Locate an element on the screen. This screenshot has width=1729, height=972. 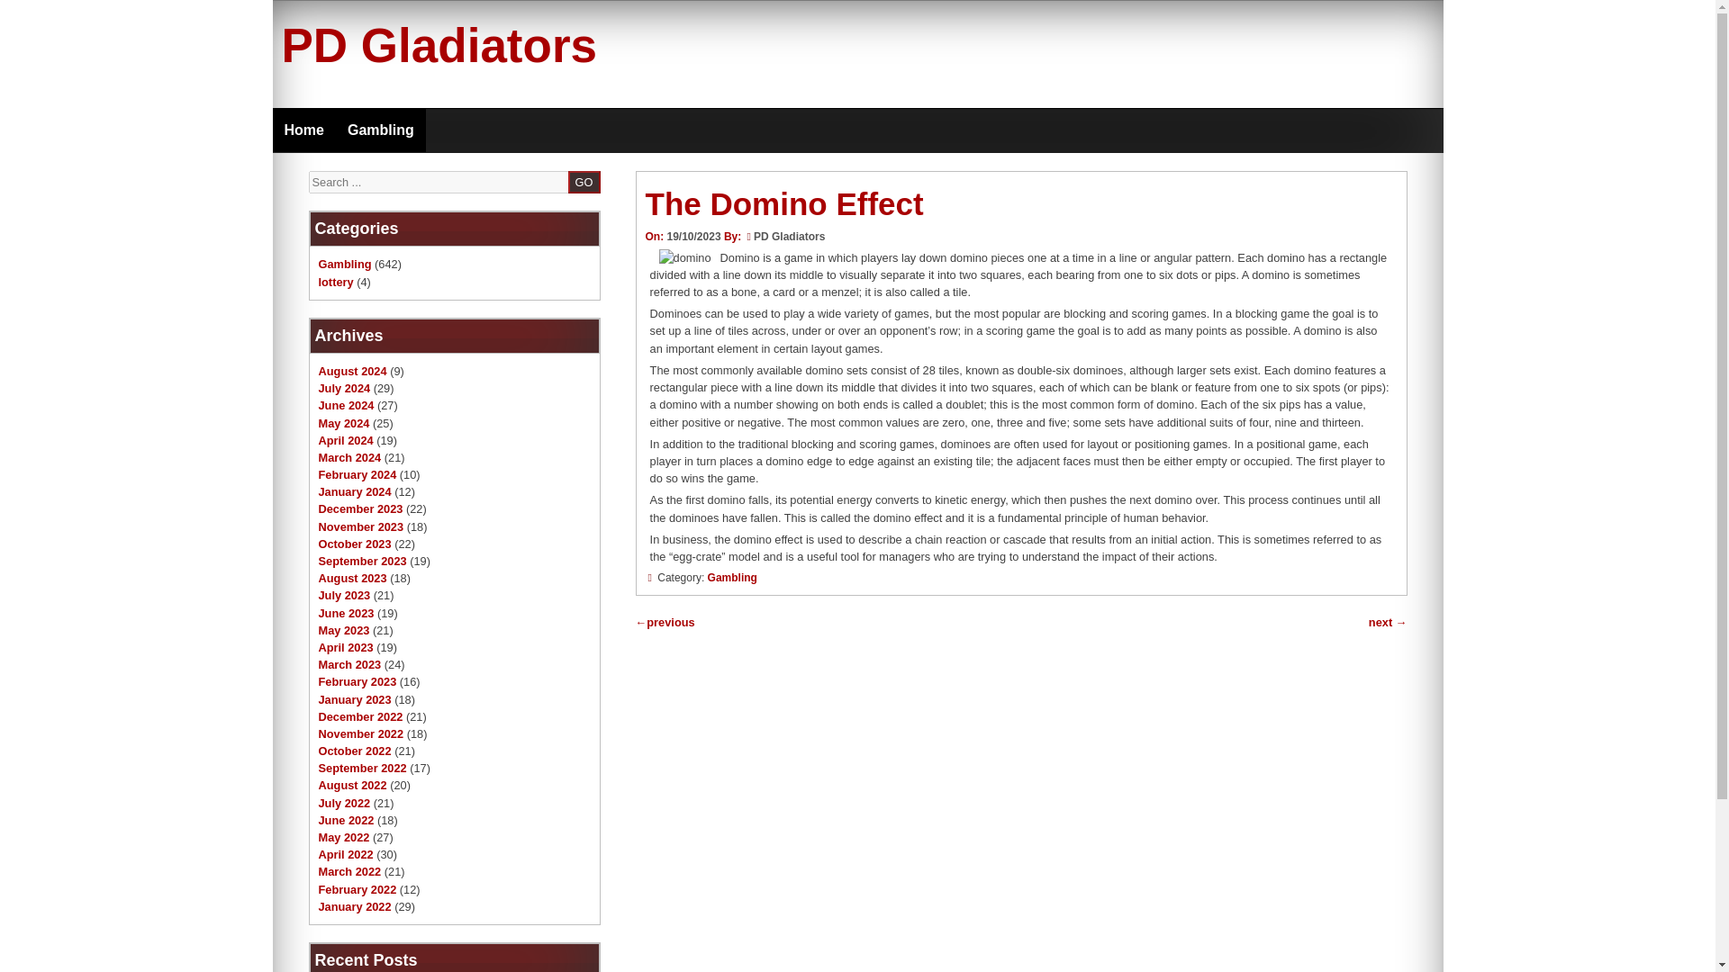
January 2023 is located at coordinates (355, 700).